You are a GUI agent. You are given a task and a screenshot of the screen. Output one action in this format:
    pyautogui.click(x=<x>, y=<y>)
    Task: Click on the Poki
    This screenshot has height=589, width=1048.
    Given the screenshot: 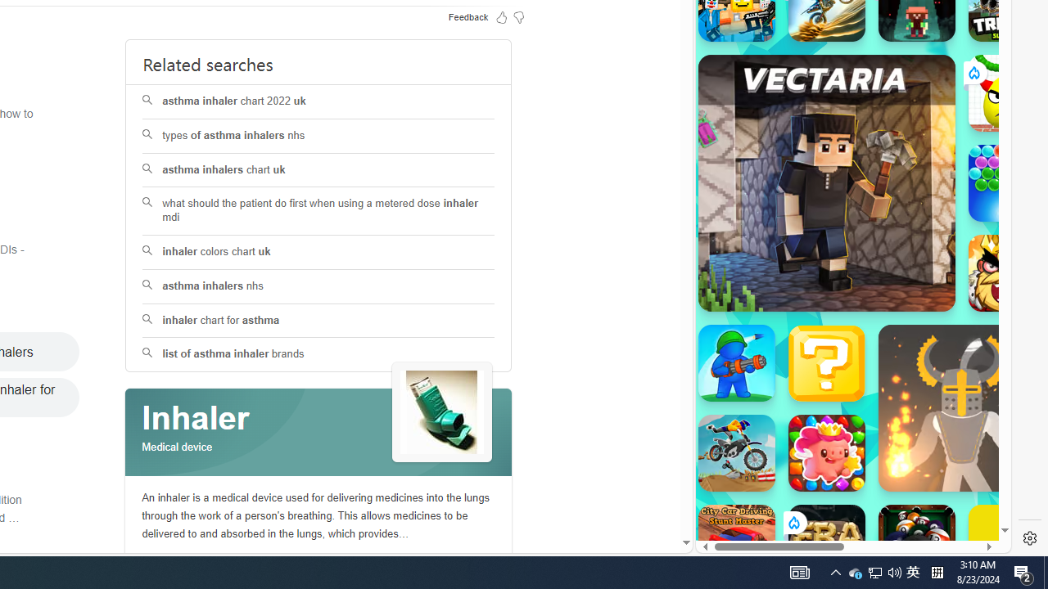 What is the action you would take?
    pyautogui.click(x=847, y=496)
    